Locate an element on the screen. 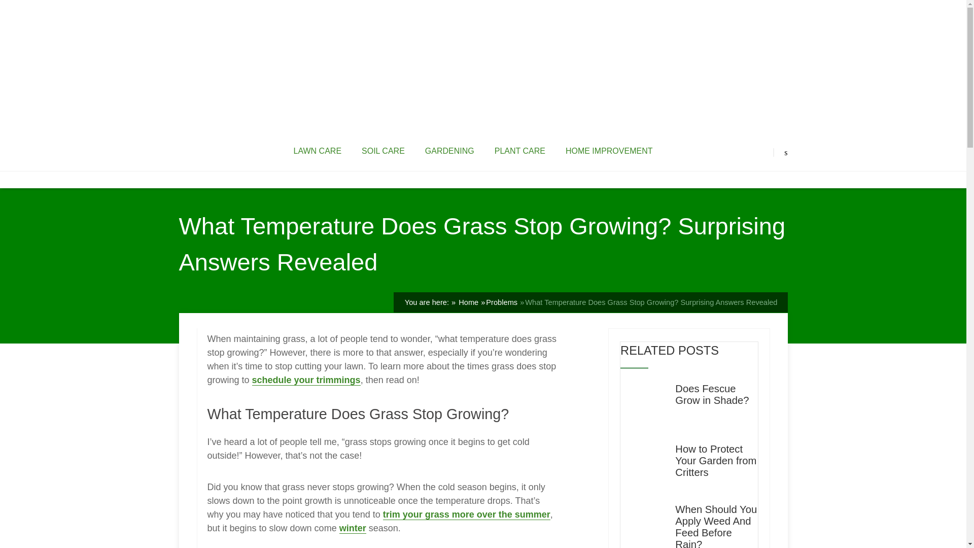 The width and height of the screenshot is (974, 548). schedule your trimmings is located at coordinates (306, 380).